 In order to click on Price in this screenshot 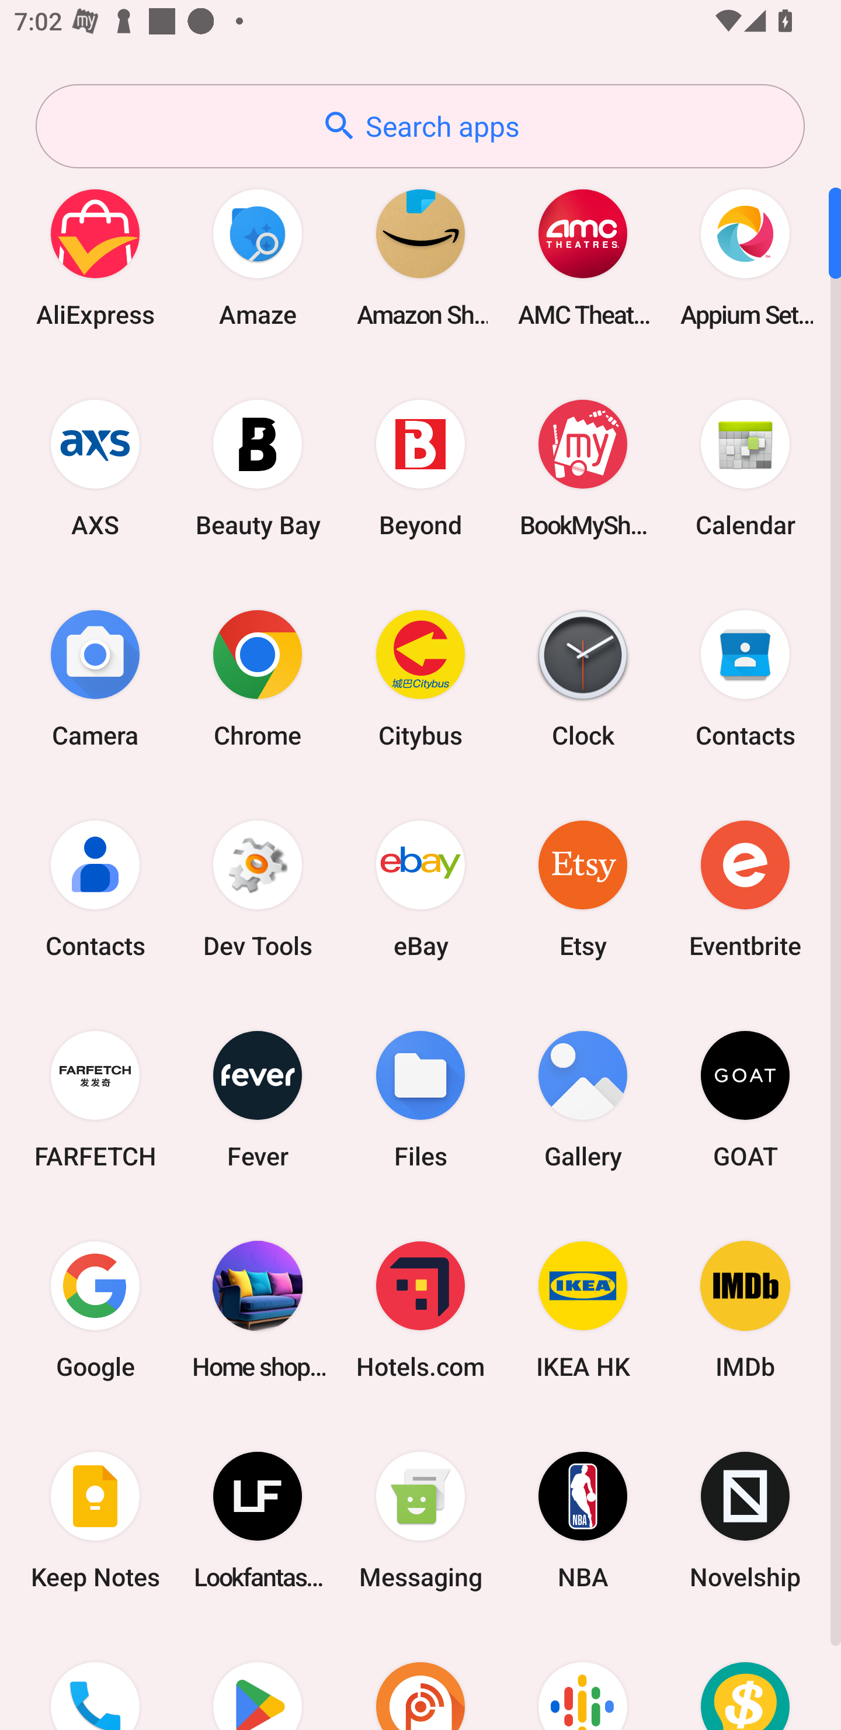, I will do `click(745, 1678)`.